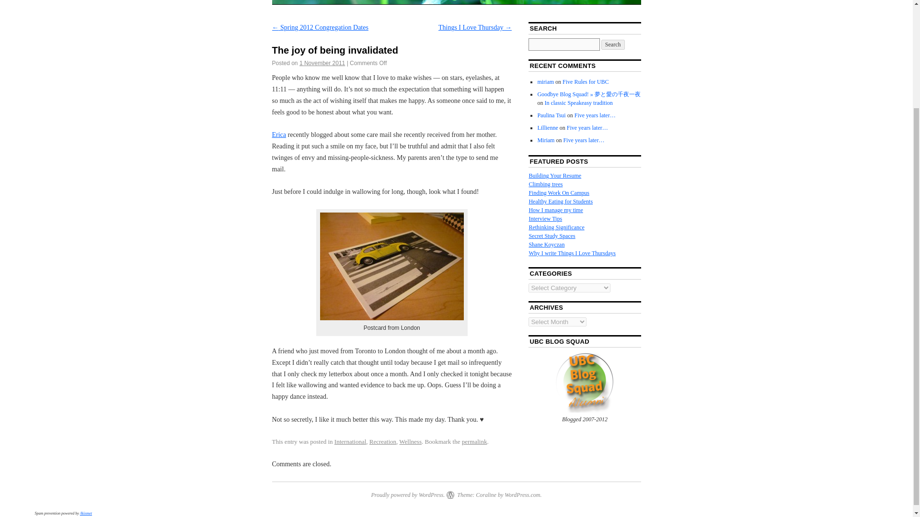 This screenshot has width=920, height=517. What do you see at coordinates (322, 63) in the screenshot?
I see `1 November 2011` at bounding box center [322, 63].